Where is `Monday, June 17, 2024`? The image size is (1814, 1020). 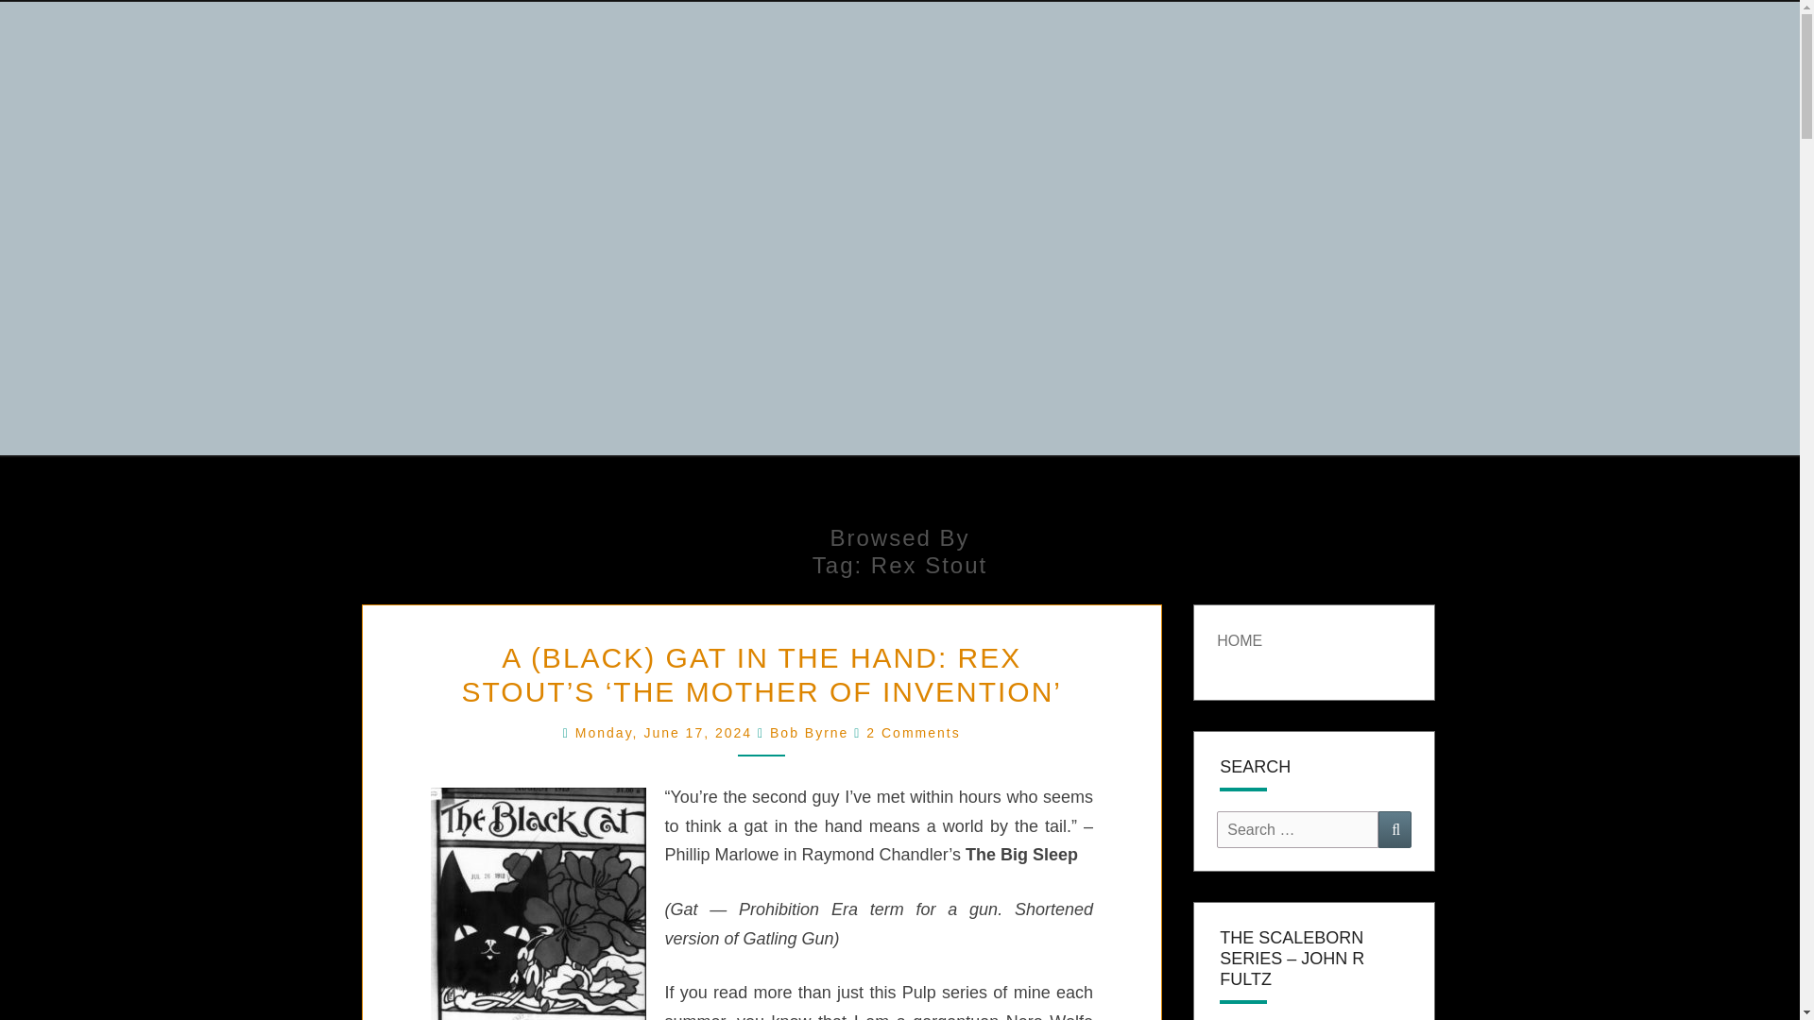 Monday, June 17, 2024 is located at coordinates (666, 733).